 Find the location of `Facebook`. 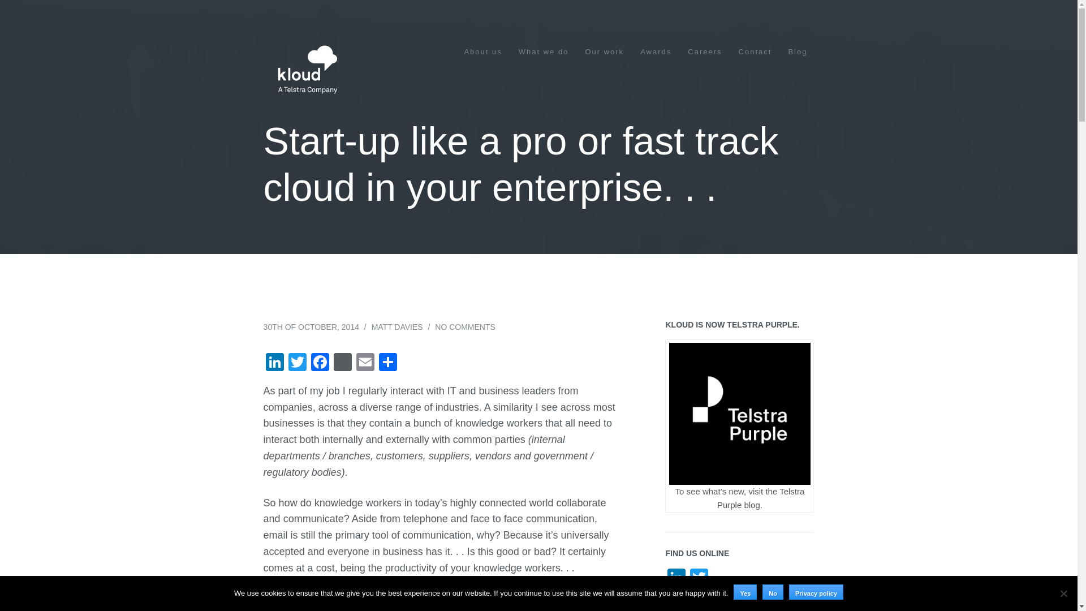

Facebook is located at coordinates (320, 363).